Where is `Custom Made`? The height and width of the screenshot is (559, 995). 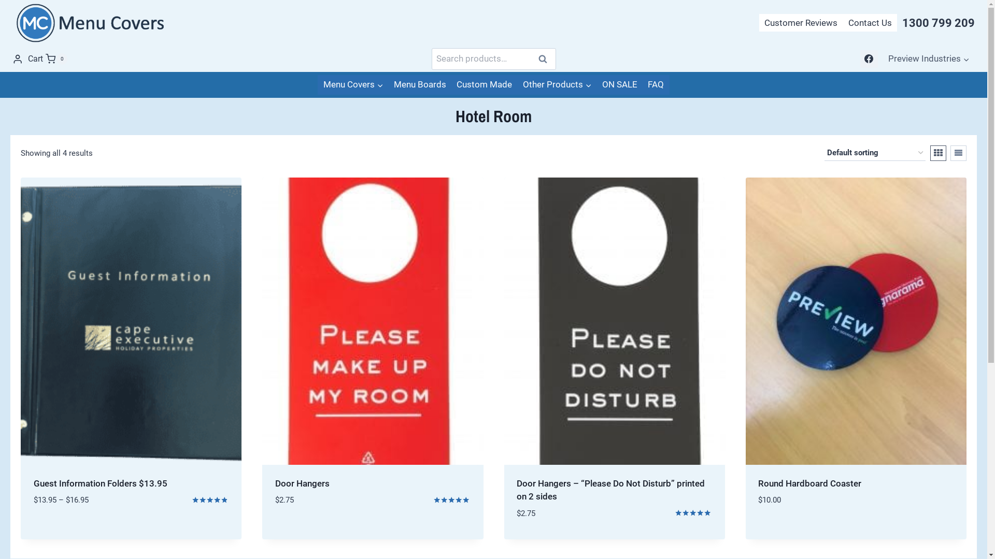
Custom Made is located at coordinates (484, 85).